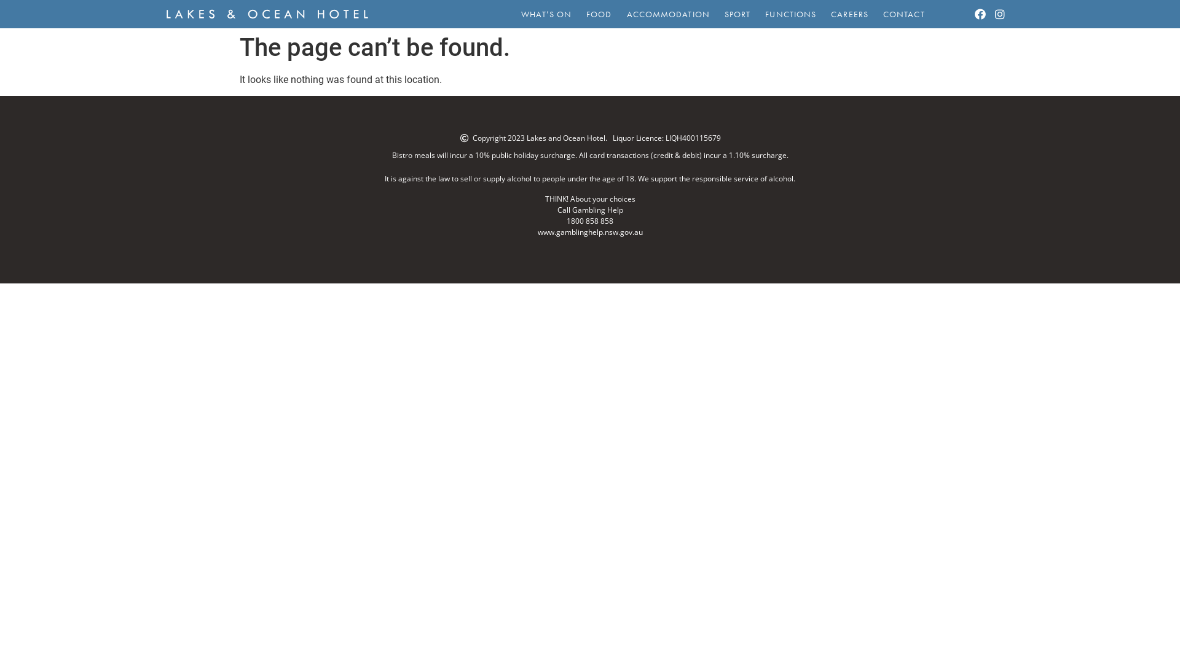  I want to click on CONTACT, so click(904, 14).